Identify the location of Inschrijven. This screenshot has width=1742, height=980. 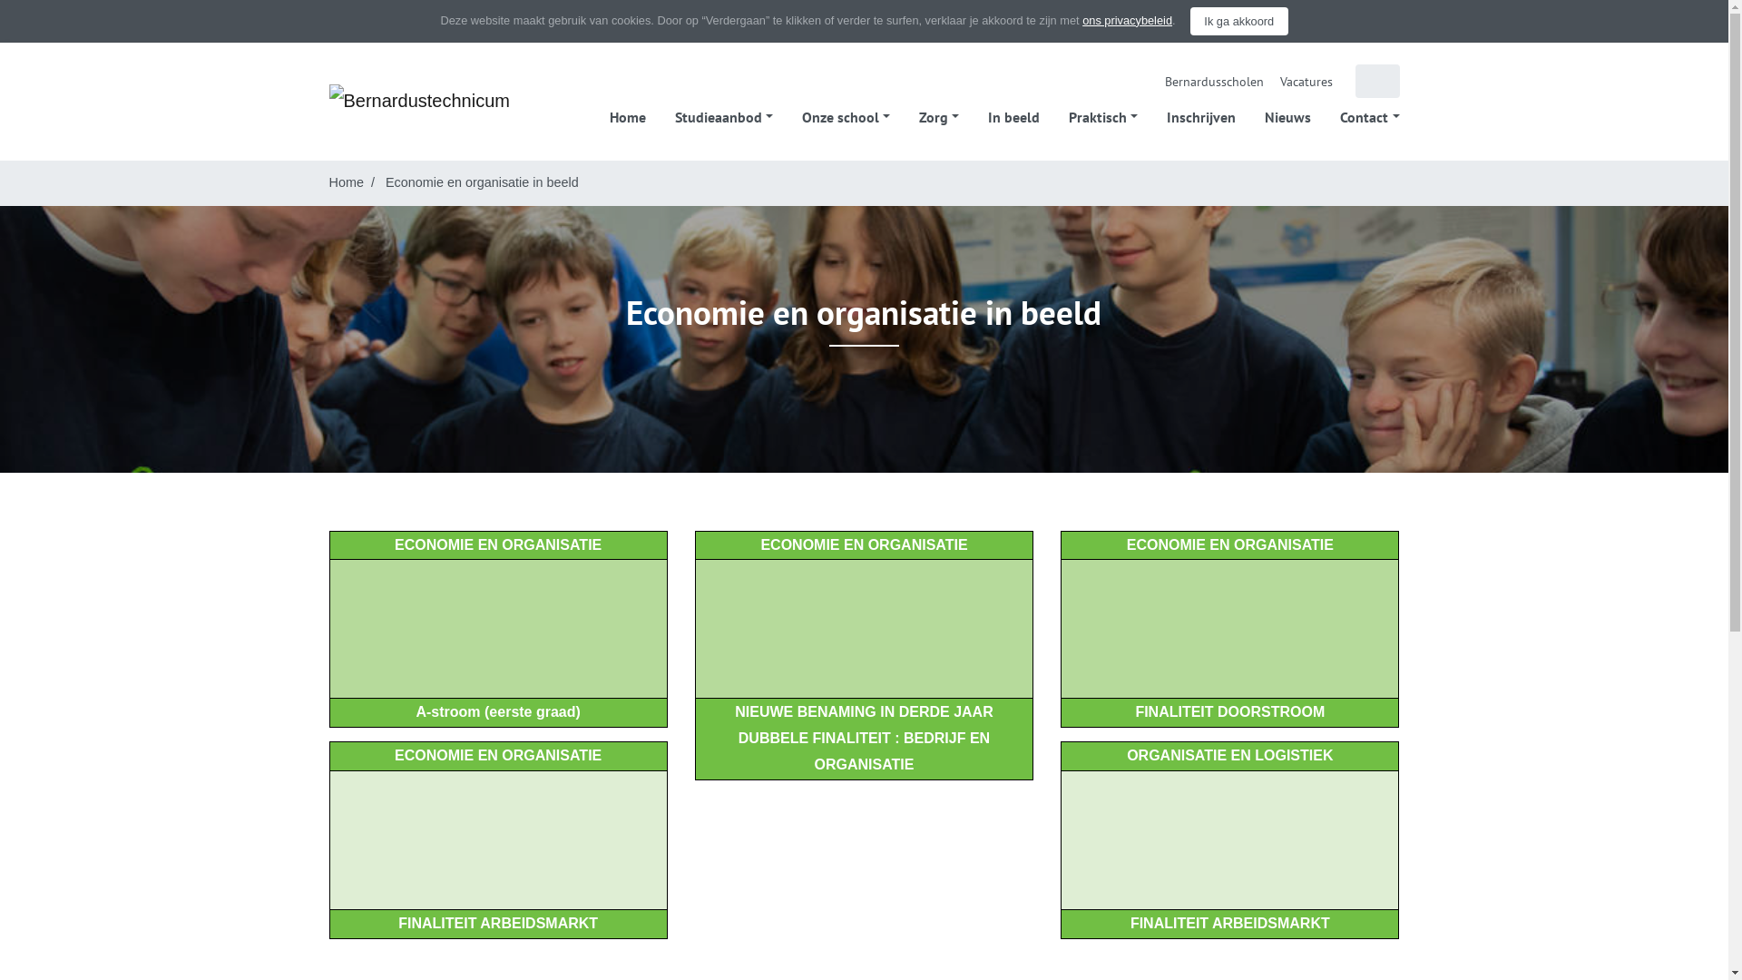
(1201, 117).